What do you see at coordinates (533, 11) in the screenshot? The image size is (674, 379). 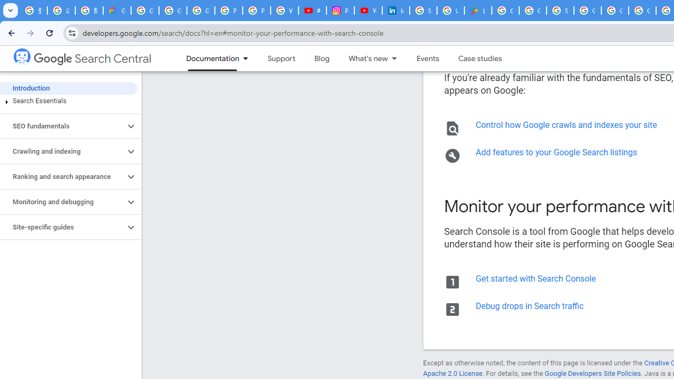 I see `Google Workspace - Specific Terms` at bounding box center [533, 11].